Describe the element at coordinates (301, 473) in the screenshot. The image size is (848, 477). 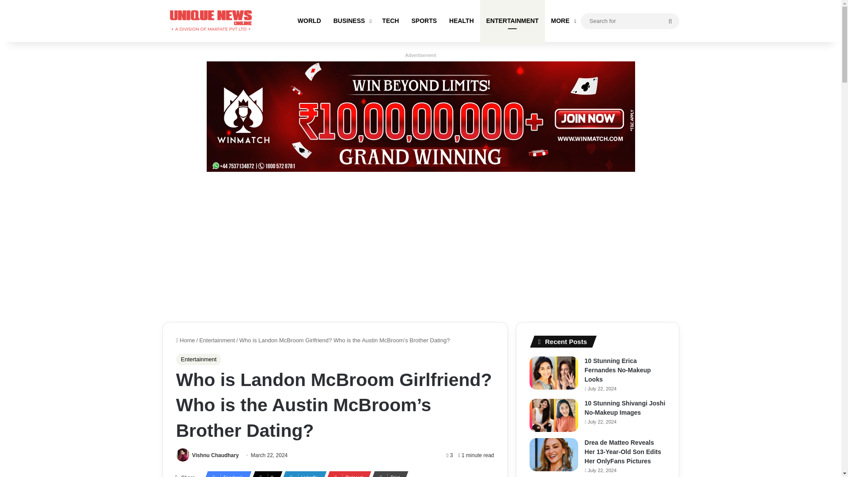
I see `LinkedIn` at that location.